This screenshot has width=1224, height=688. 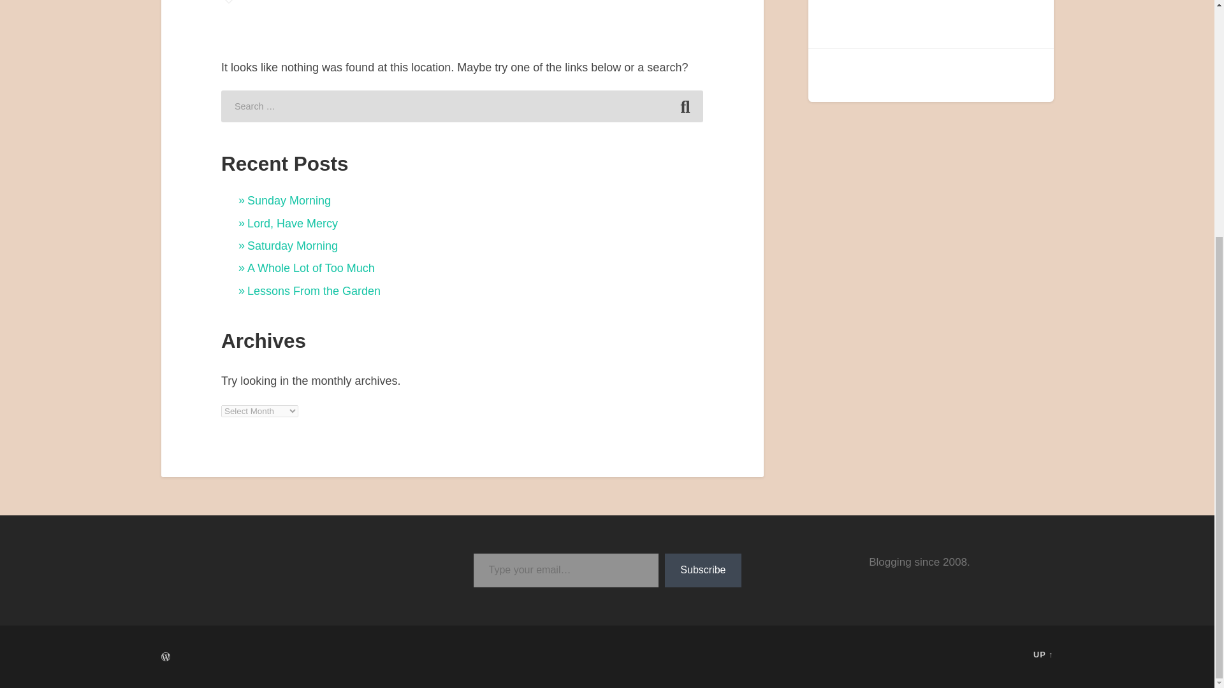 I want to click on To the top, so click(x=1043, y=654).